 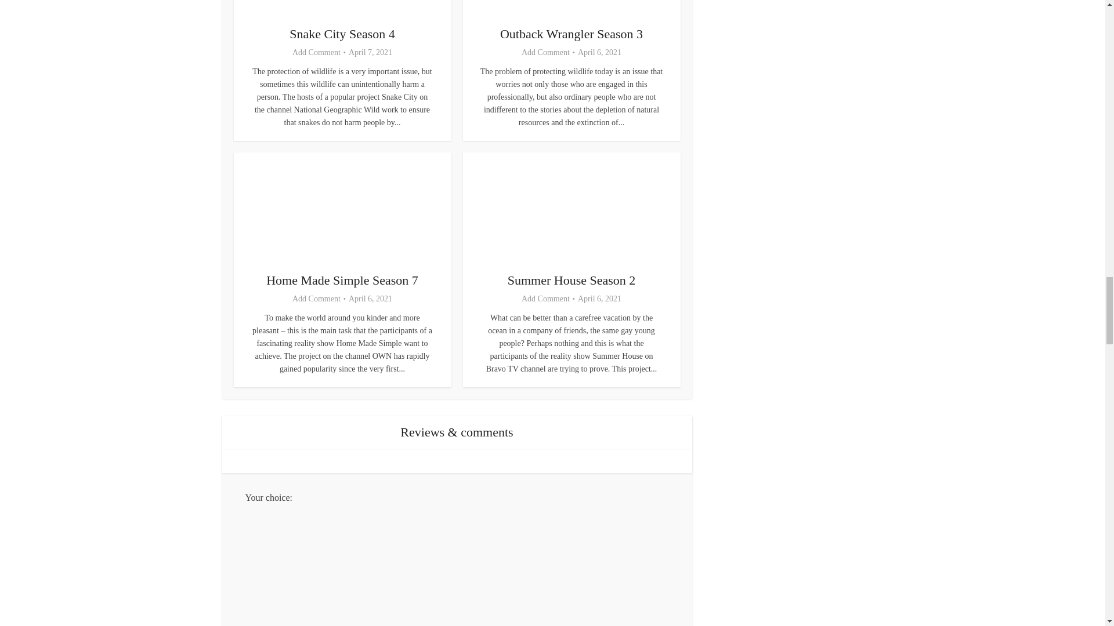 What do you see at coordinates (316, 299) in the screenshot?
I see `Add Comment` at bounding box center [316, 299].